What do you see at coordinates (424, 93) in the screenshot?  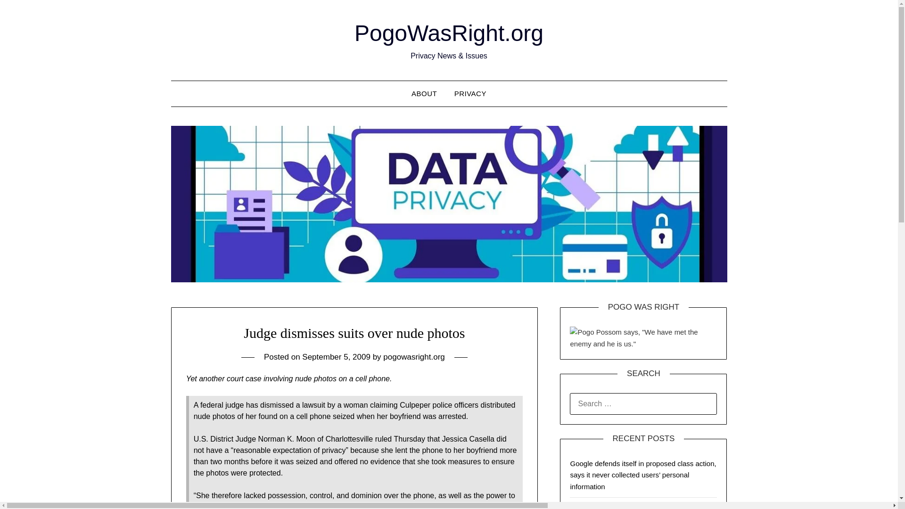 I see `ABOUT` at bounding box center [424, 93].